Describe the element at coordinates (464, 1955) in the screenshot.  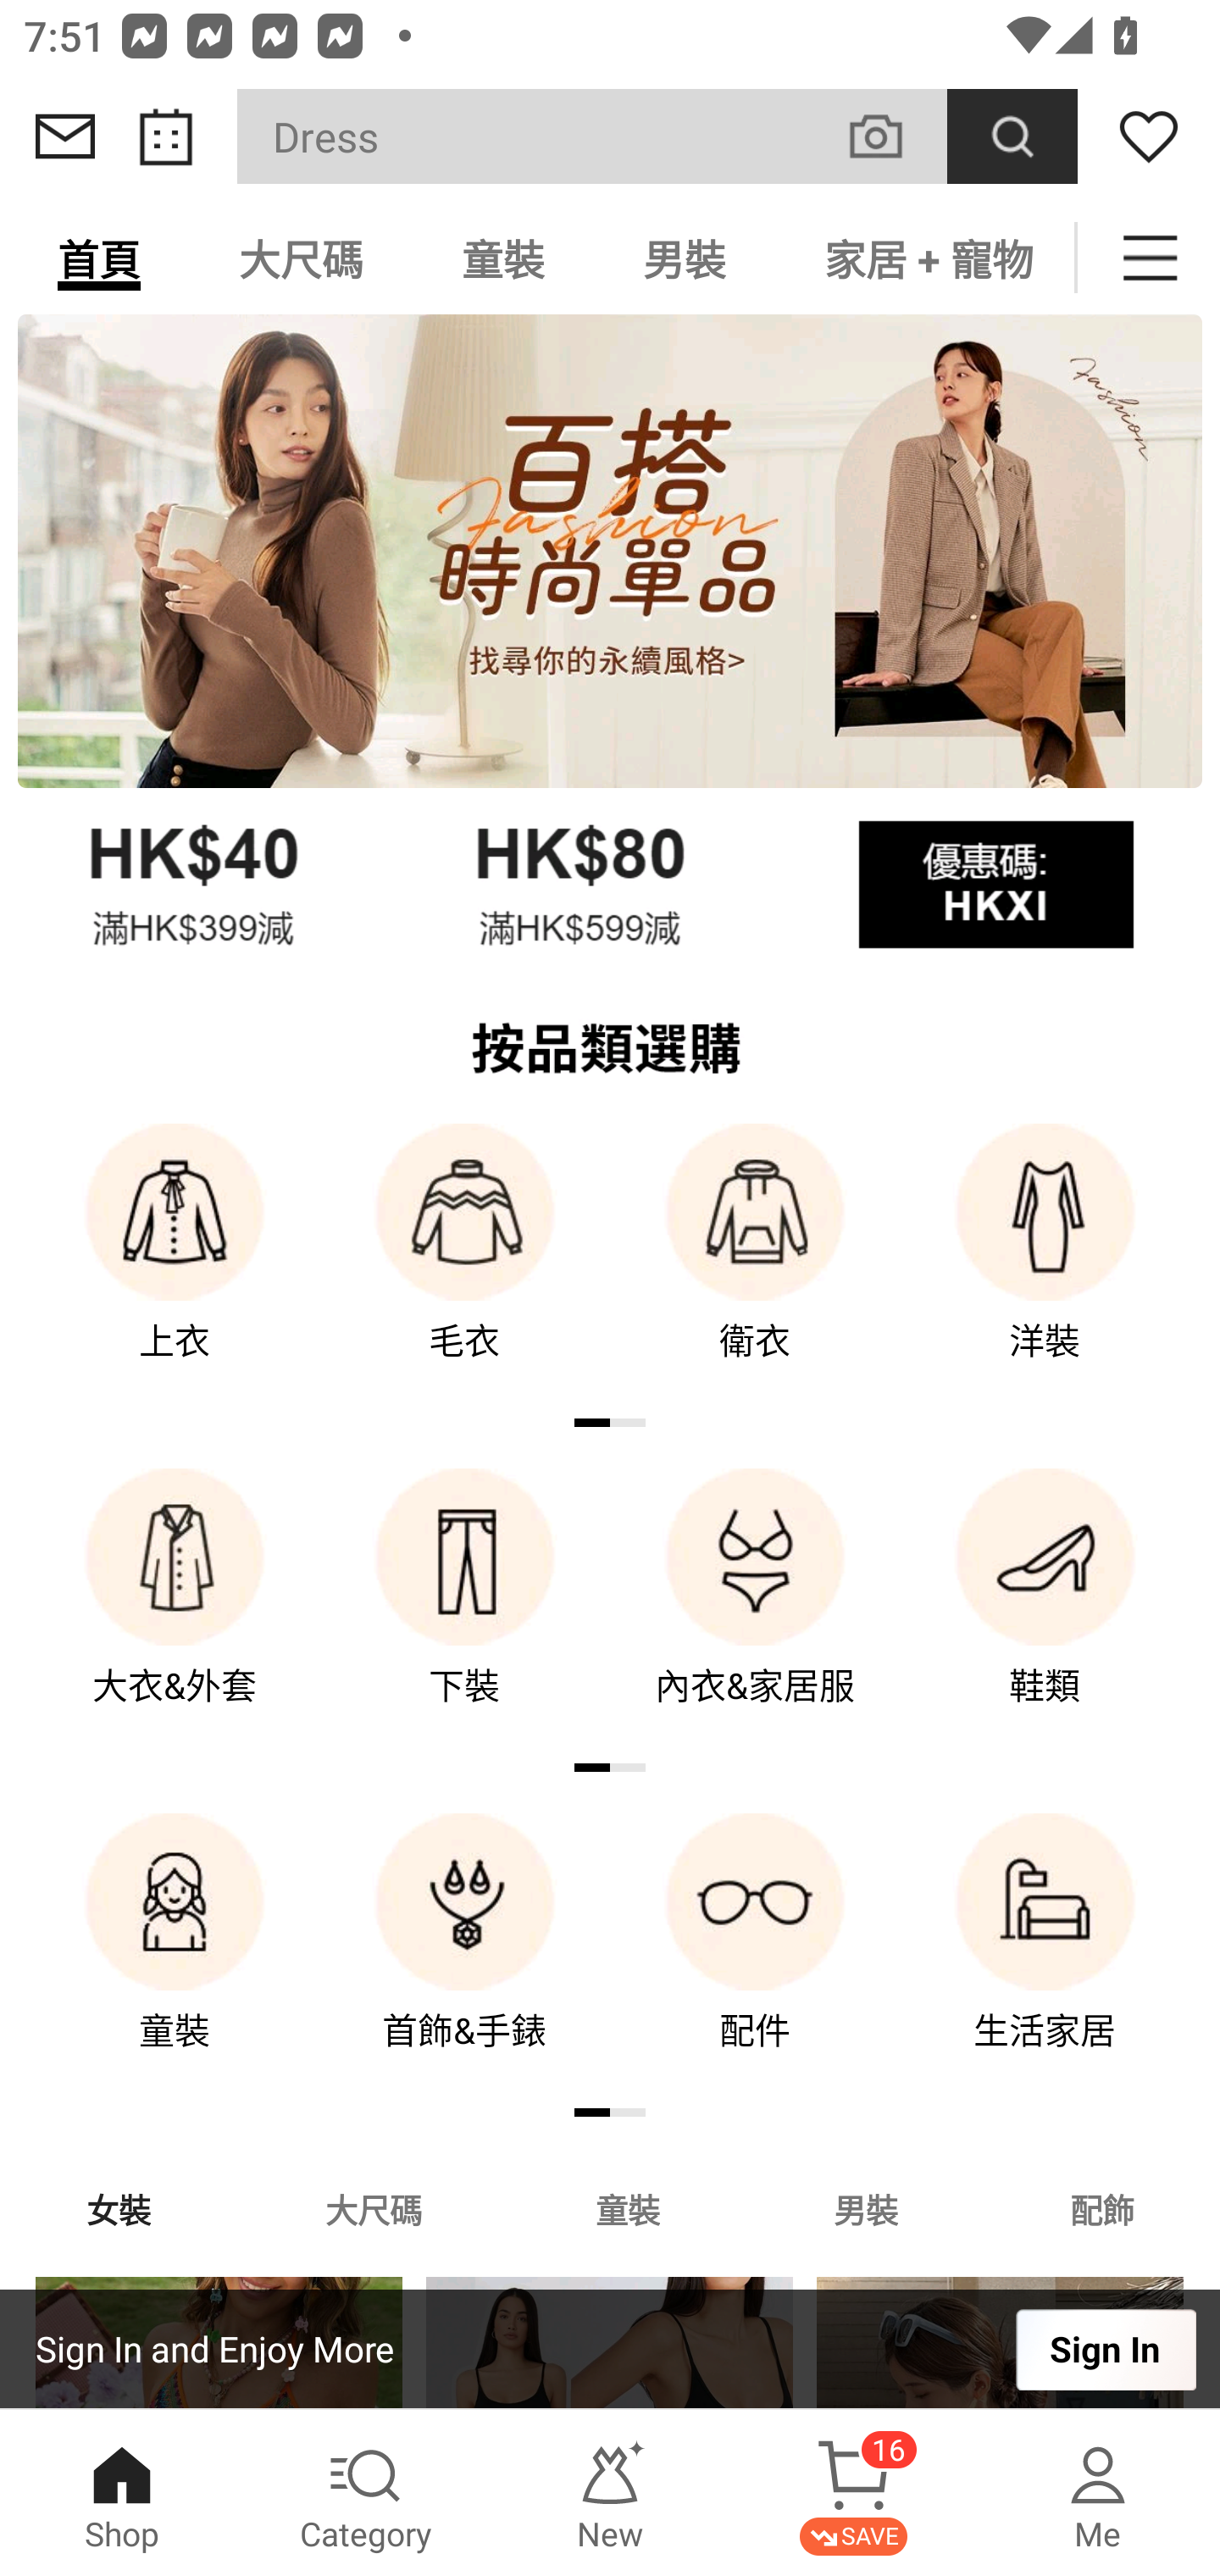
I see `首飾&手錶` at that location.